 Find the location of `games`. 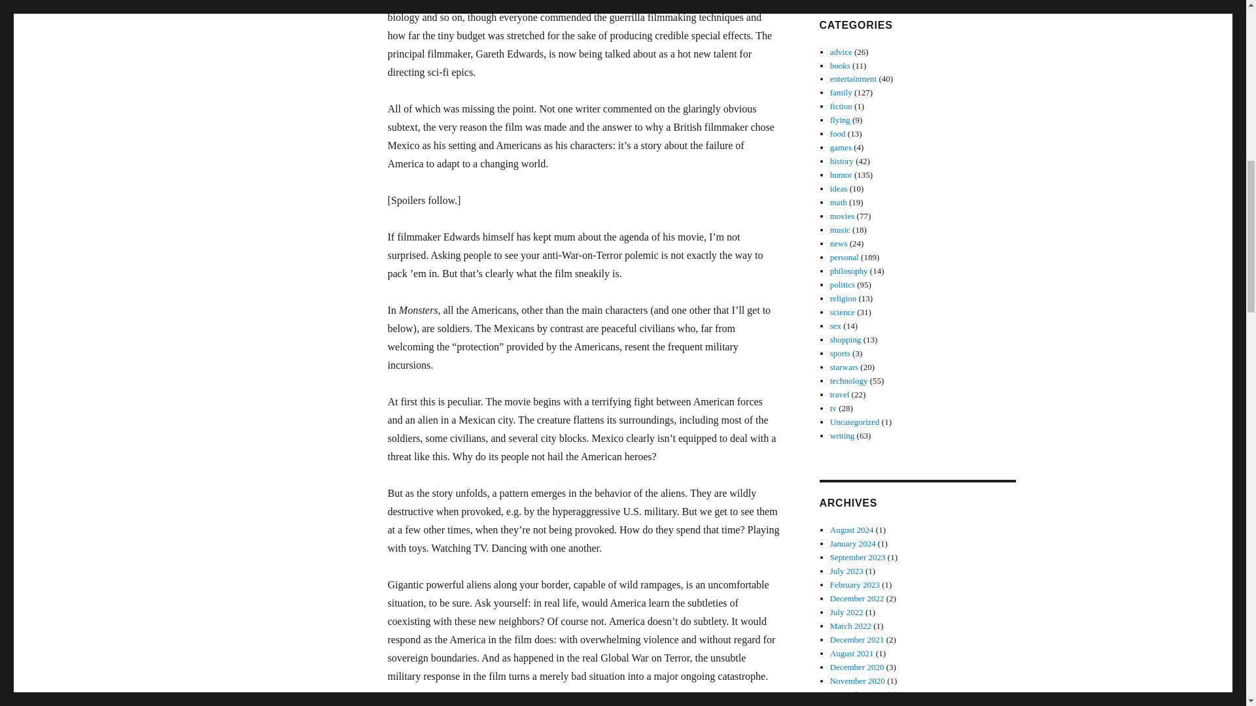

games is located at coordinates (841, 148).